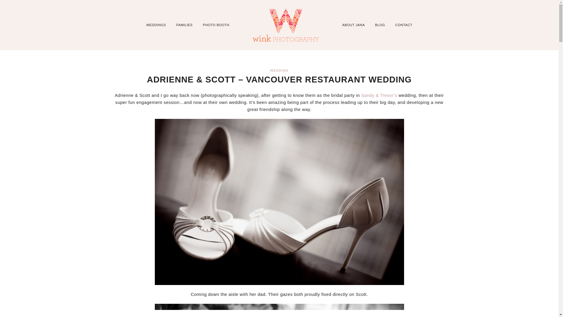  Describe the element at coordinates (216, 25) in the screenshot. I see `PHOTO BOOTH` at that location.